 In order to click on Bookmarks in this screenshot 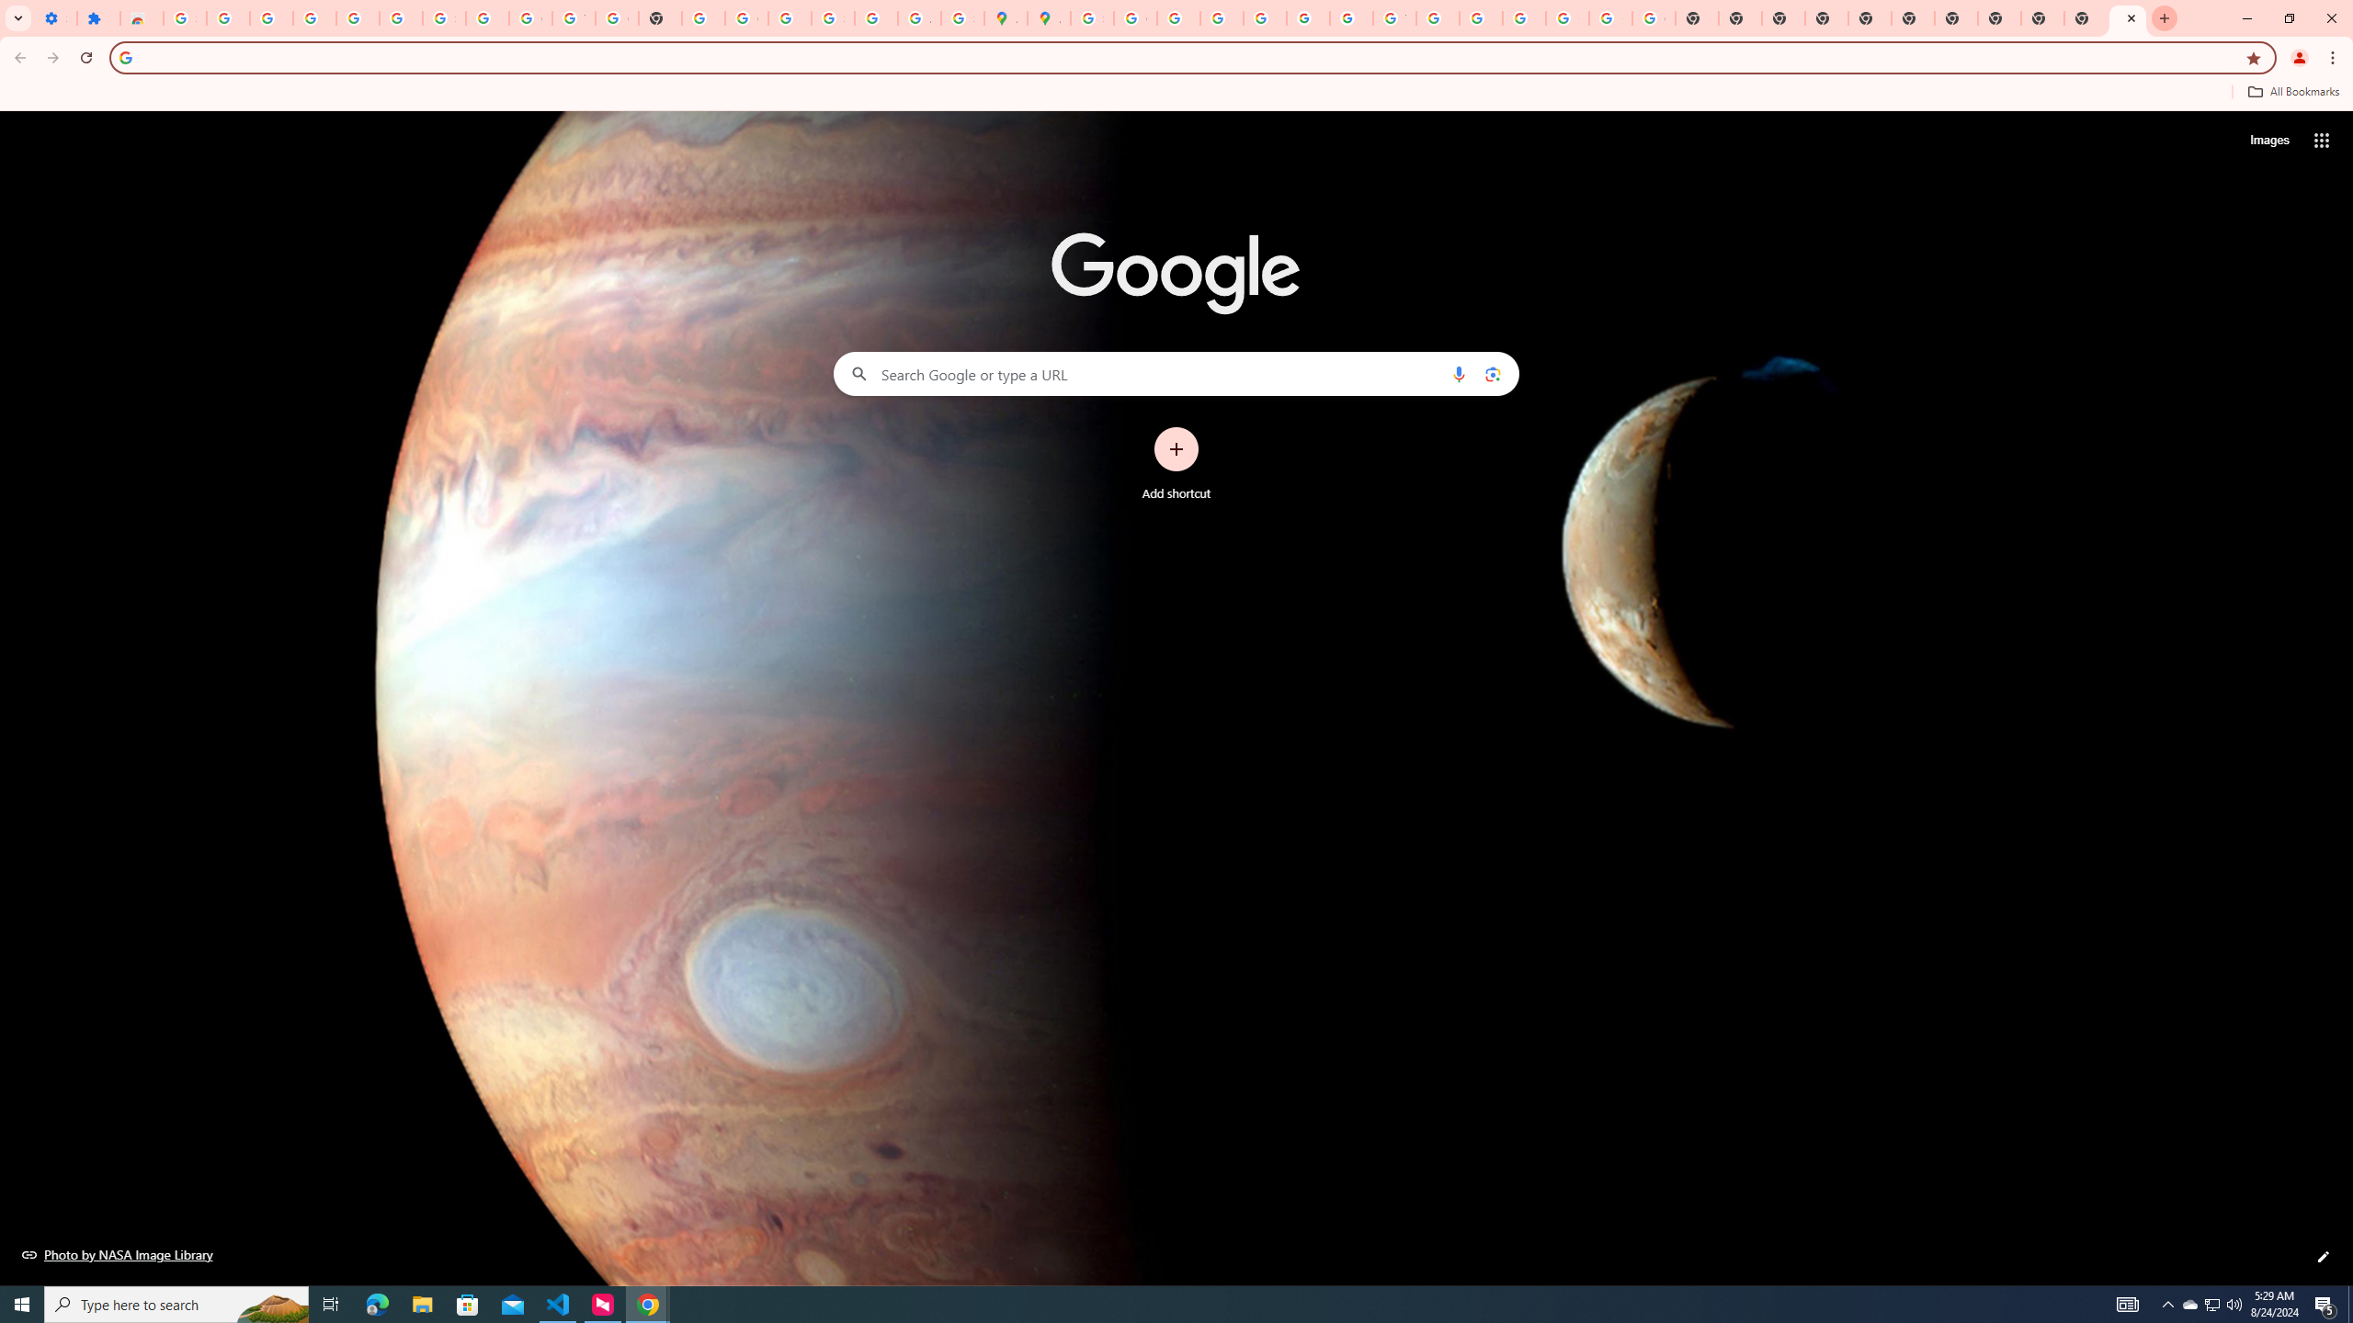, I will do `click(1176, 94)`.